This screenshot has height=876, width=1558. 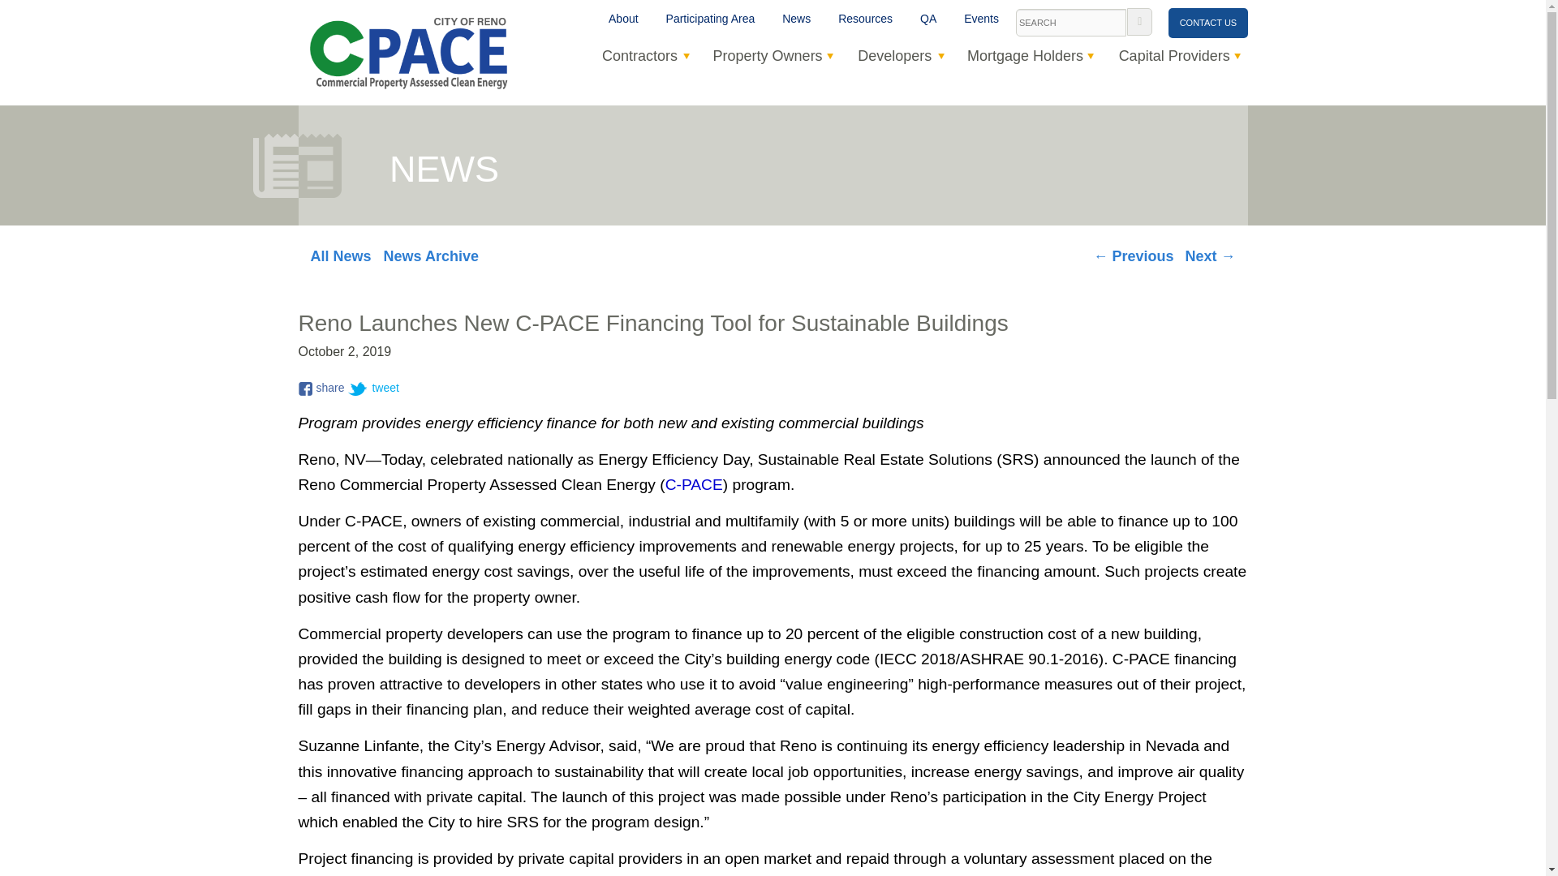 What do you see at coordinates (982, 19) in the screenshot?
I see `Events` at bounding box center [982, 19].